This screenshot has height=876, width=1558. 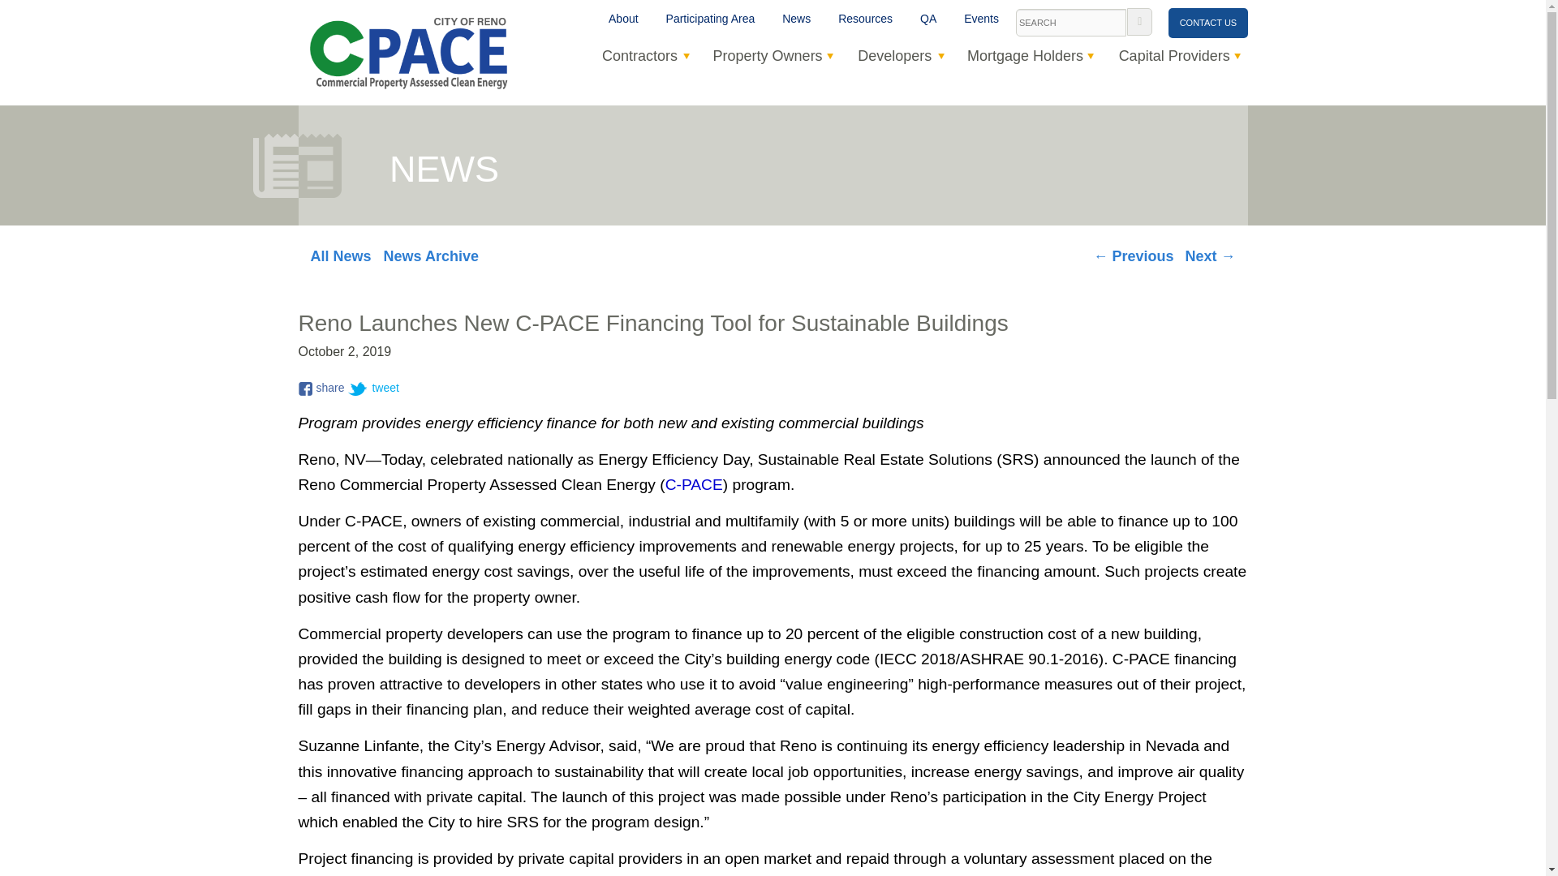 What do you see at coordinates (982, 19) in the screenshot?
I see `Events` at bounding box center [982, 19].